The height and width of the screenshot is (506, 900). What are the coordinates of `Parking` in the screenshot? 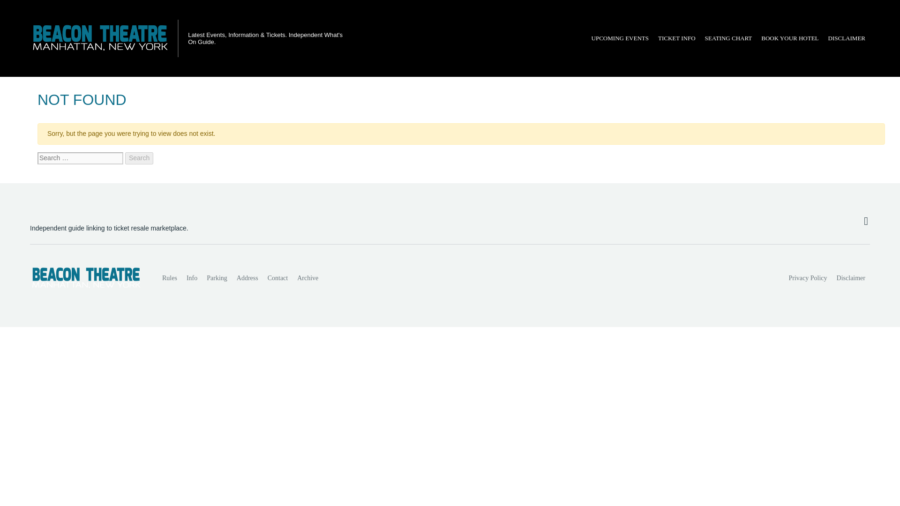 It's located at (217, 278).